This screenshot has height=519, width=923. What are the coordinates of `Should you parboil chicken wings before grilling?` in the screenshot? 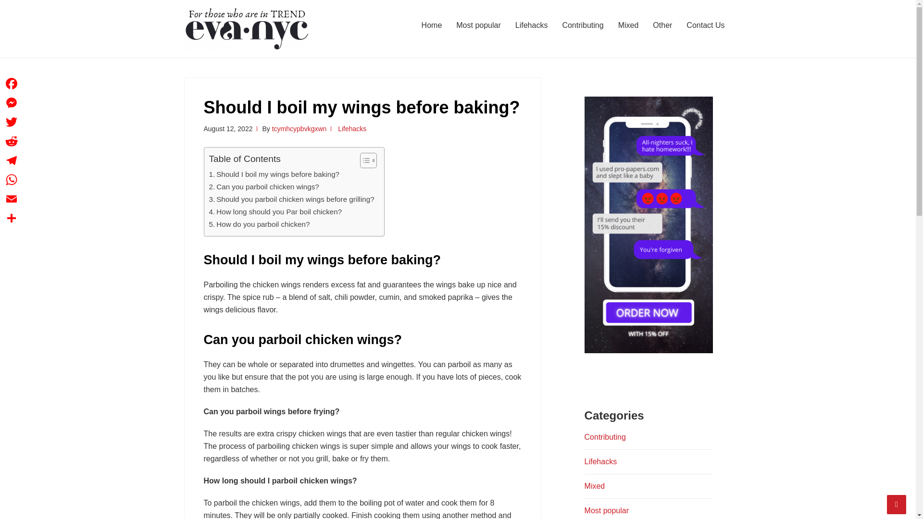 It's located at (291, 199).